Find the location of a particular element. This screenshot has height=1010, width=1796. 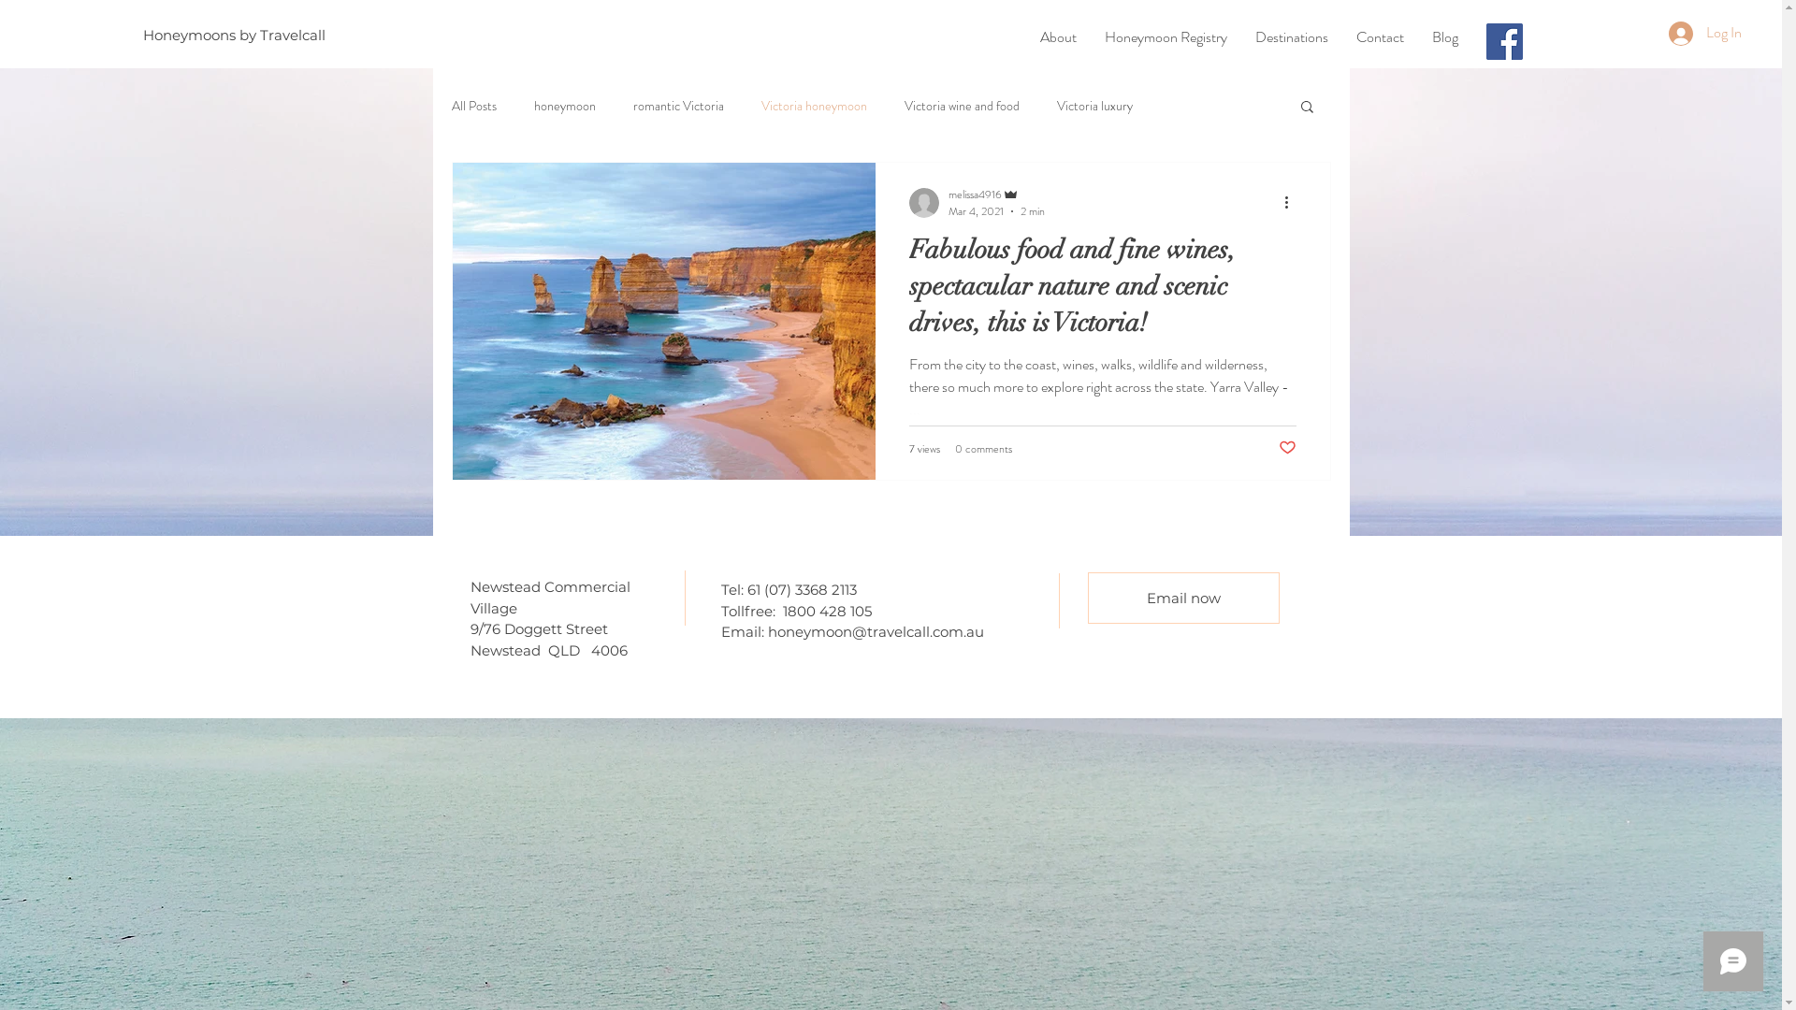

Honeymoons by Travelcall is located at coordinates (234, 35).